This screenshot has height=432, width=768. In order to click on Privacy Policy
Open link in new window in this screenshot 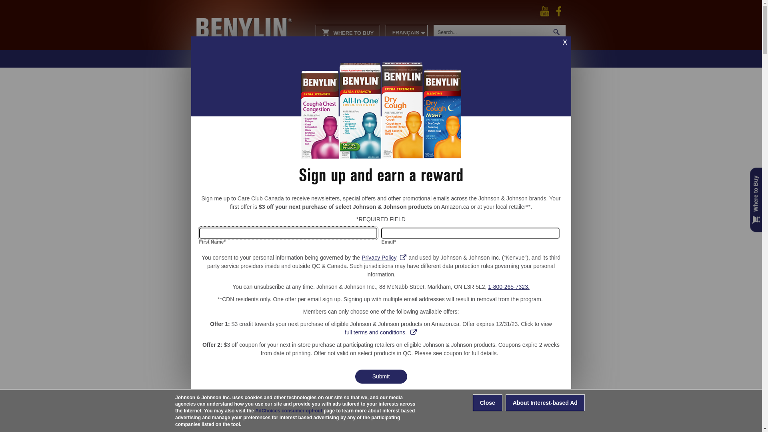, I will do `click(384, 258)`.